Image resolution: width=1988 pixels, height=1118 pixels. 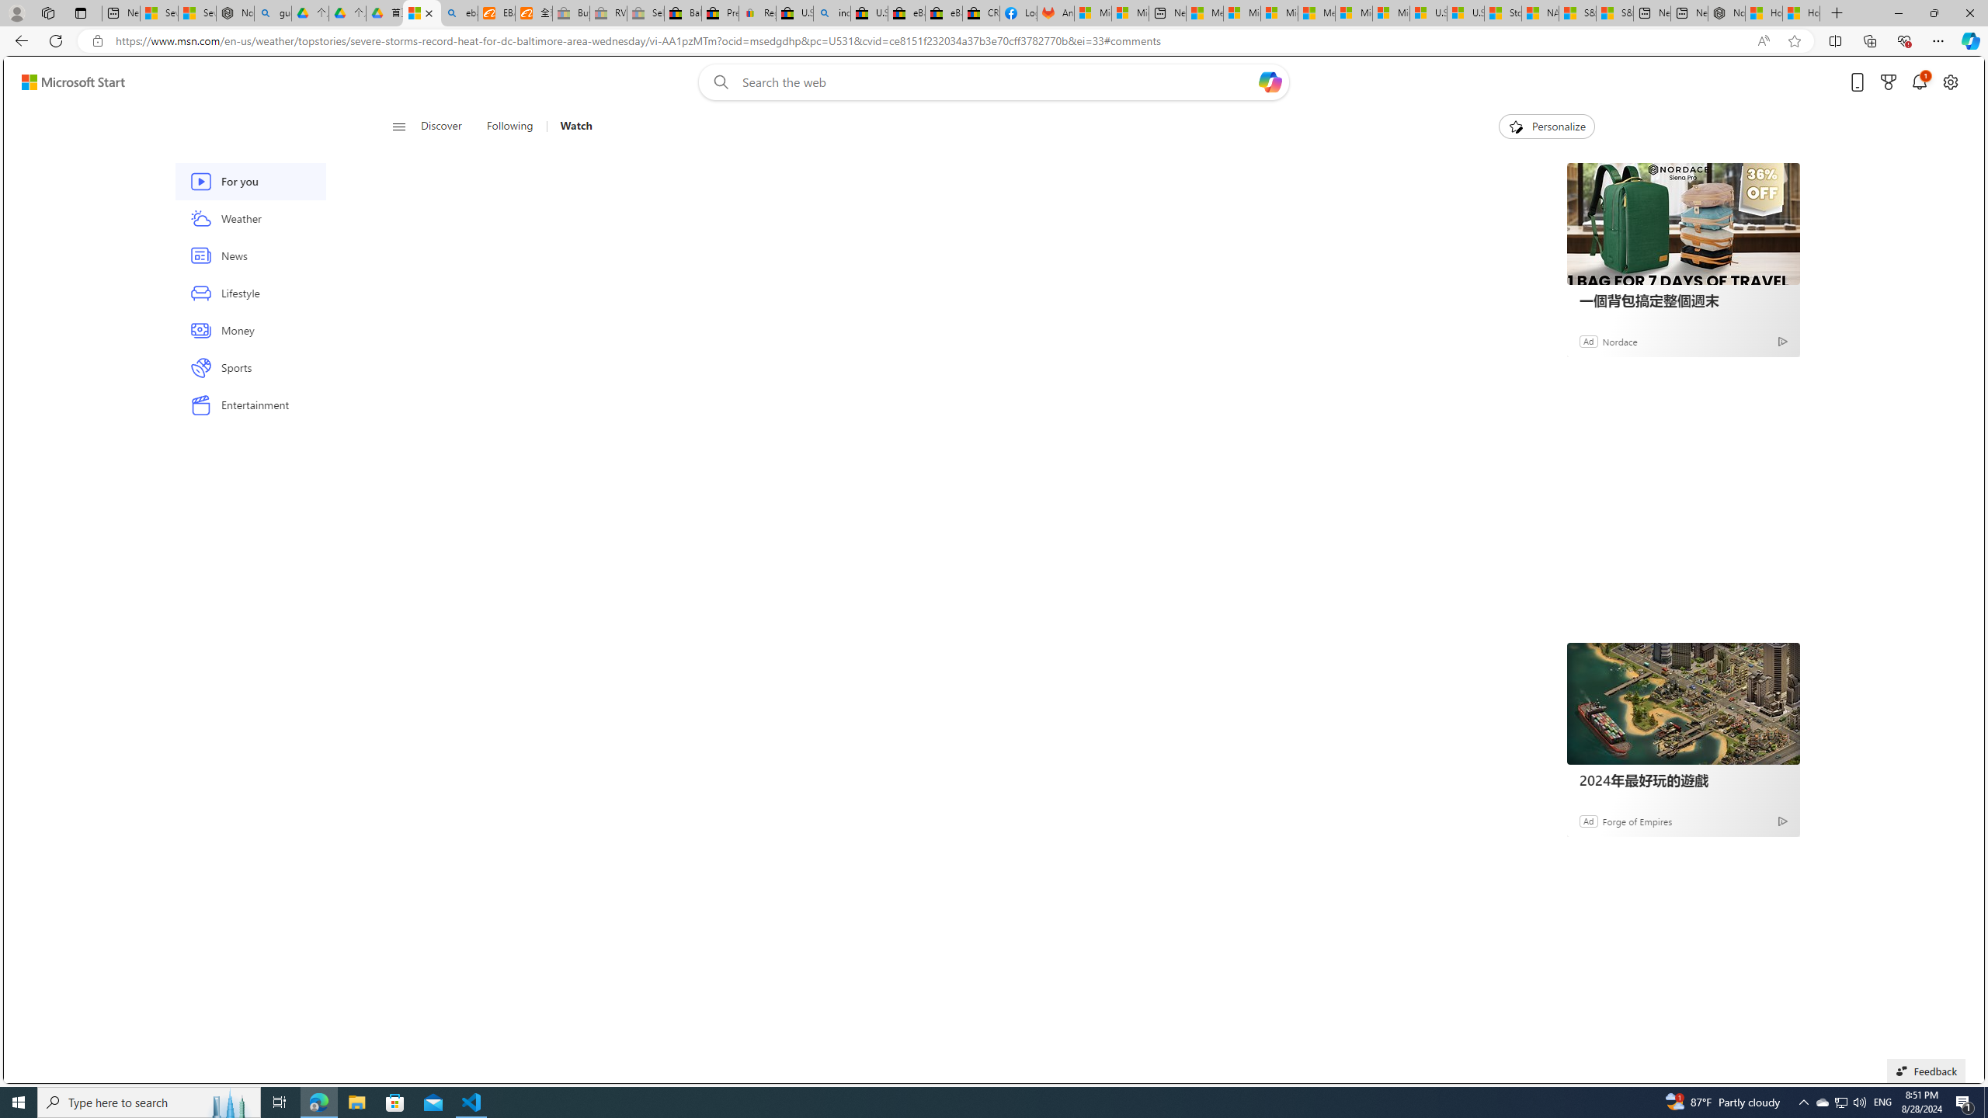 I want to click on eBay Inc. Reports Third Quarter 2023 Results, so click(x=944, y=13).